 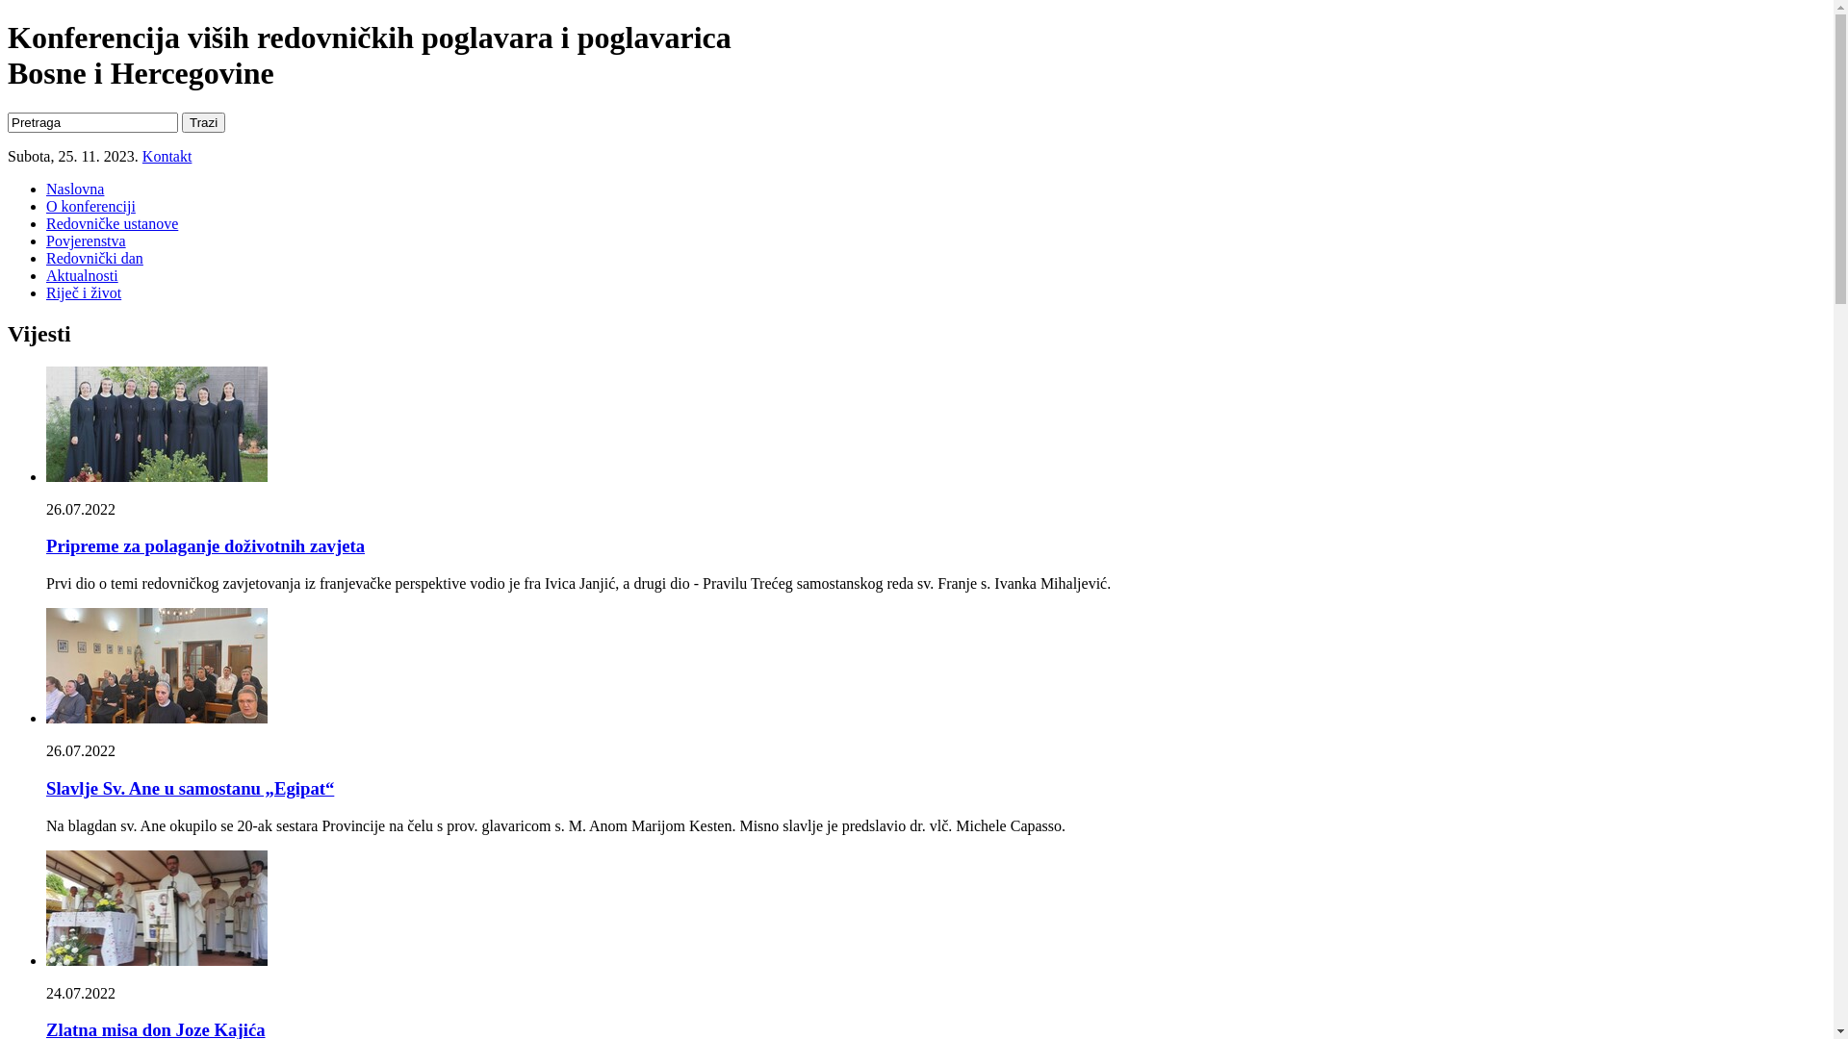 What do you see at coordinates (82, 275) in the screenshot?
I see `Aktualnosti` at bounding box center [82, 275].